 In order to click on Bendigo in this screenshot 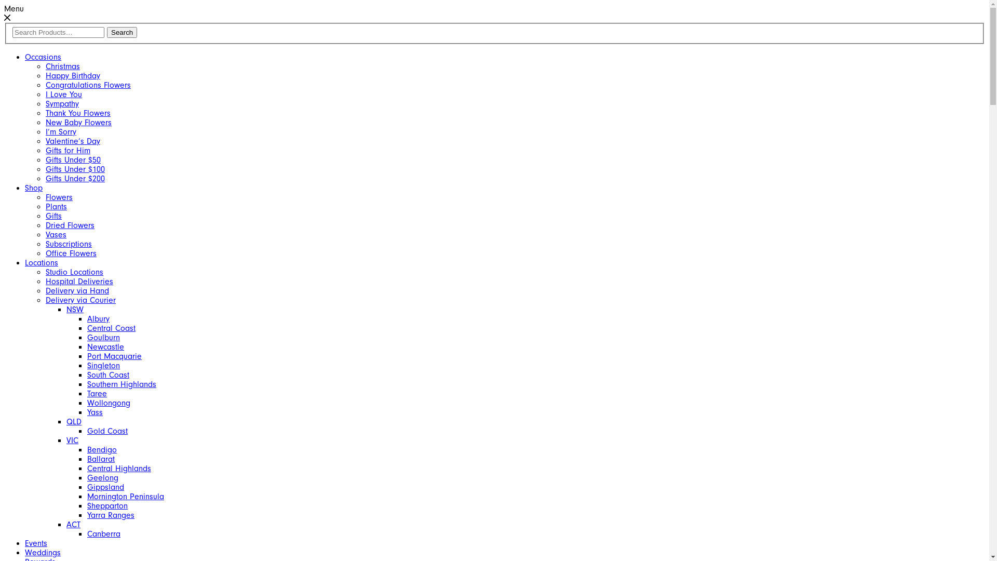, I will do `click(102, 450)`.